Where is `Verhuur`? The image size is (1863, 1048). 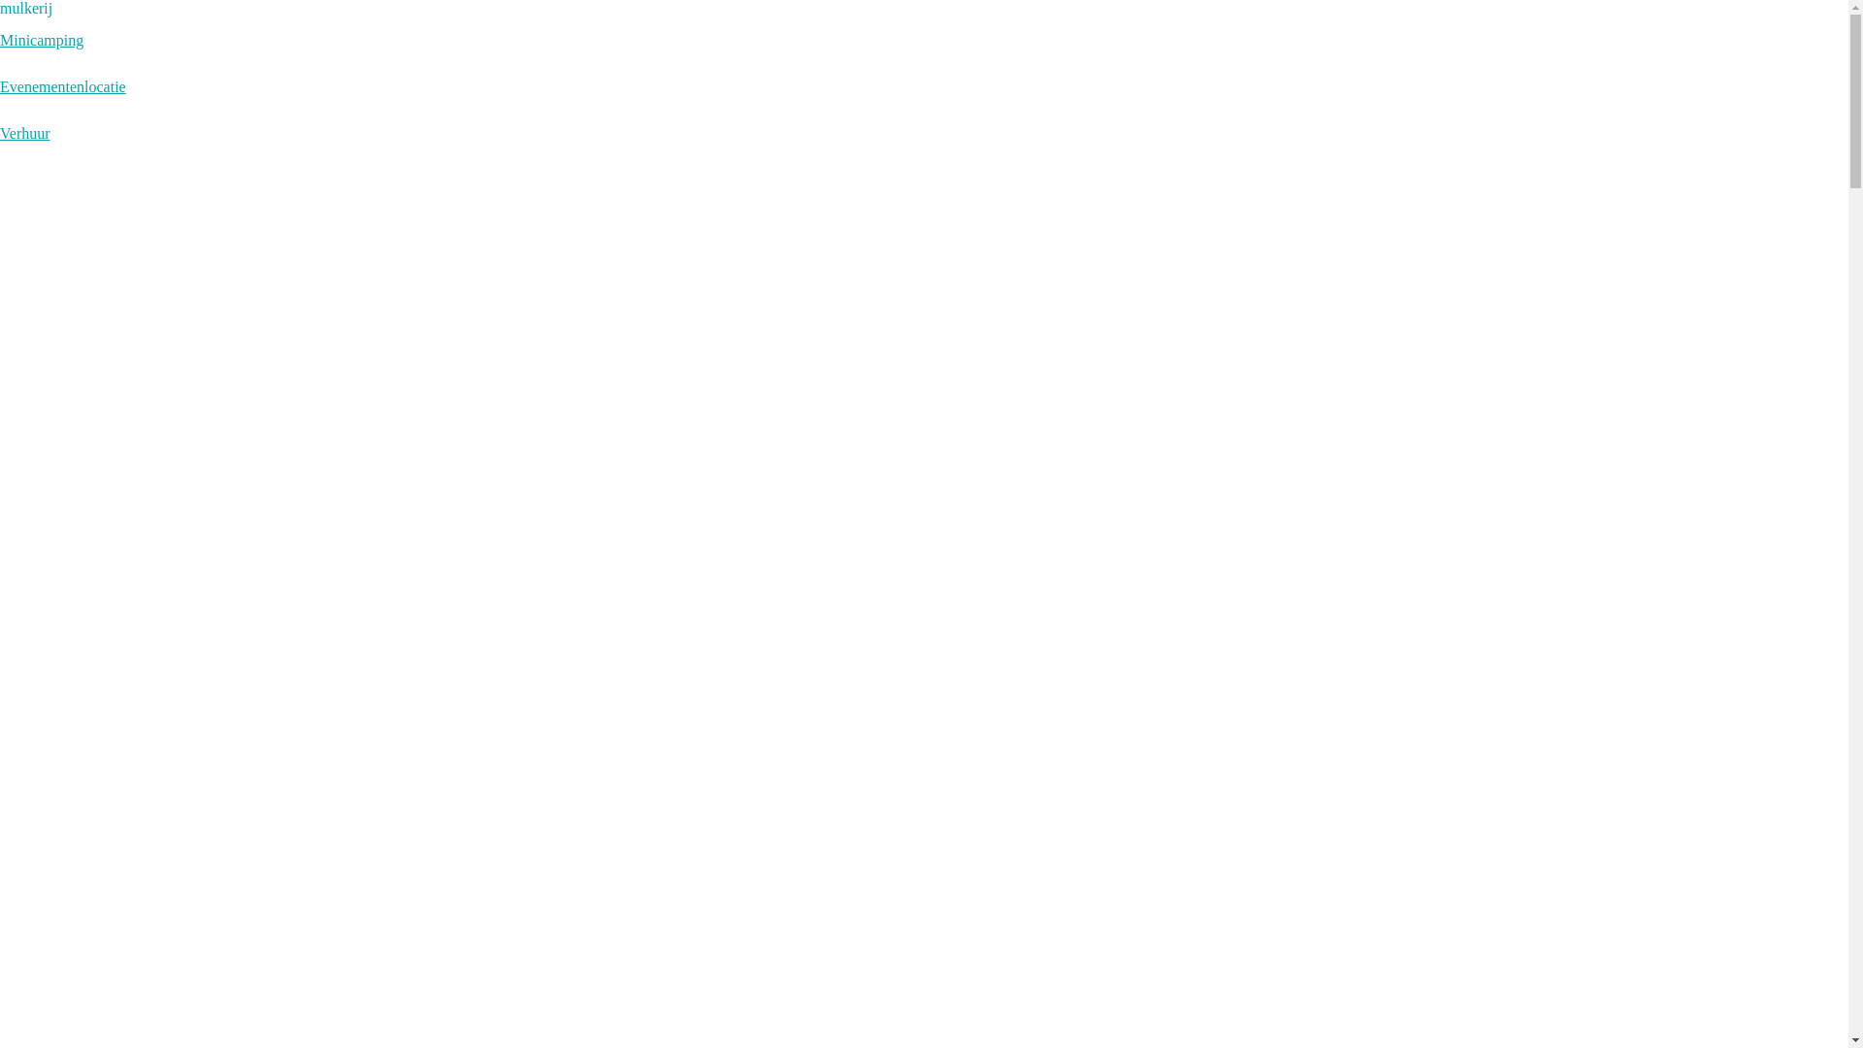 Verhuur is located at coordinates (25, 134).